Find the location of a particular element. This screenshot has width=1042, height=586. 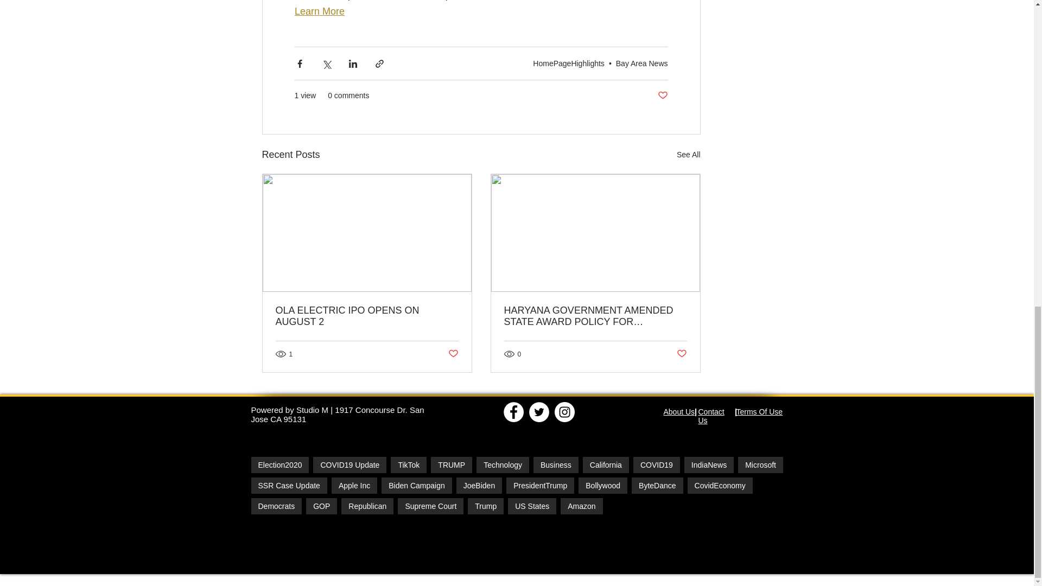

See All is located at coordinates (688, 155).